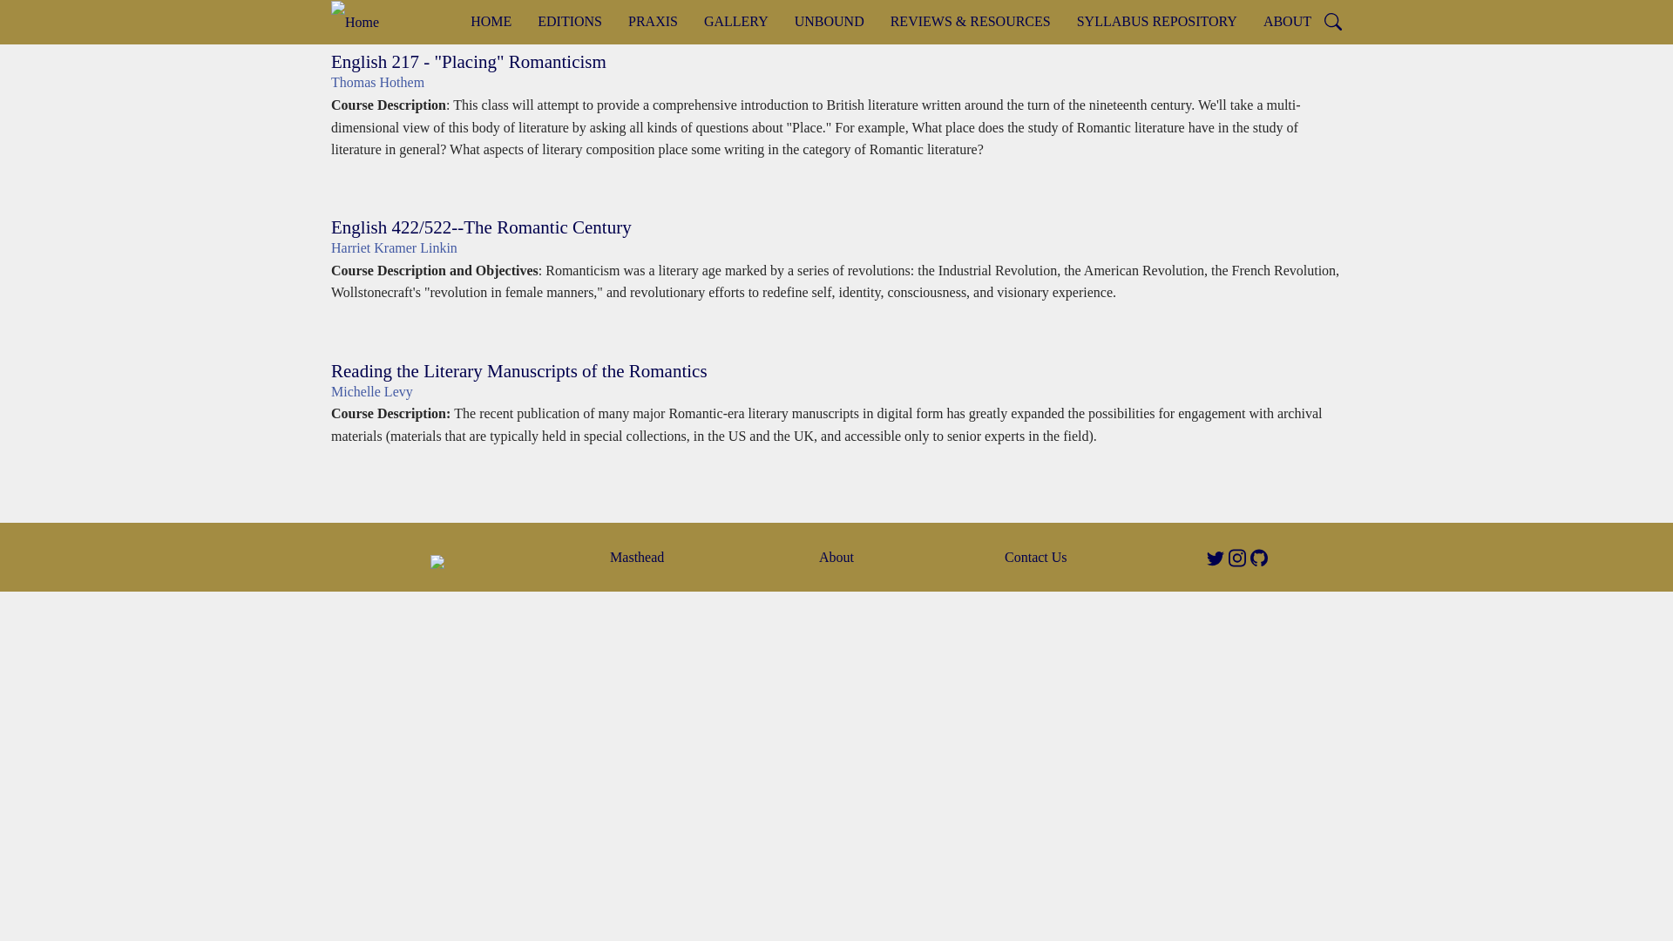 This screenshot has height=941, width=1673. What do you see at coordinates (378, 82) in the screenshot?
I see `Thomas Hothem` at bounding box center [378, 82].